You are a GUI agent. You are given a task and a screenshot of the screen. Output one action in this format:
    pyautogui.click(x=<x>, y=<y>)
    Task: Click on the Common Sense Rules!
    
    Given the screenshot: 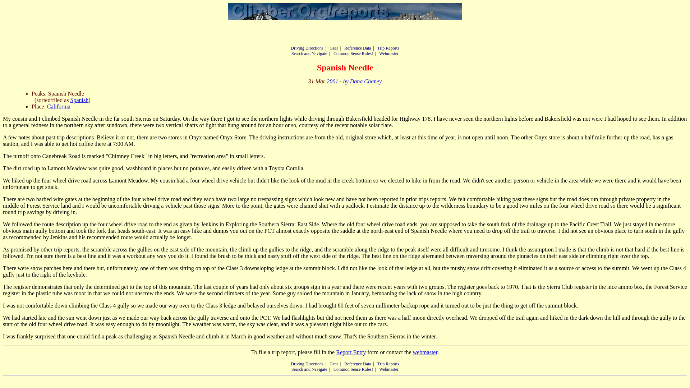 What is the action you would take?
    pyautogui.click(x=353, y=369)
    